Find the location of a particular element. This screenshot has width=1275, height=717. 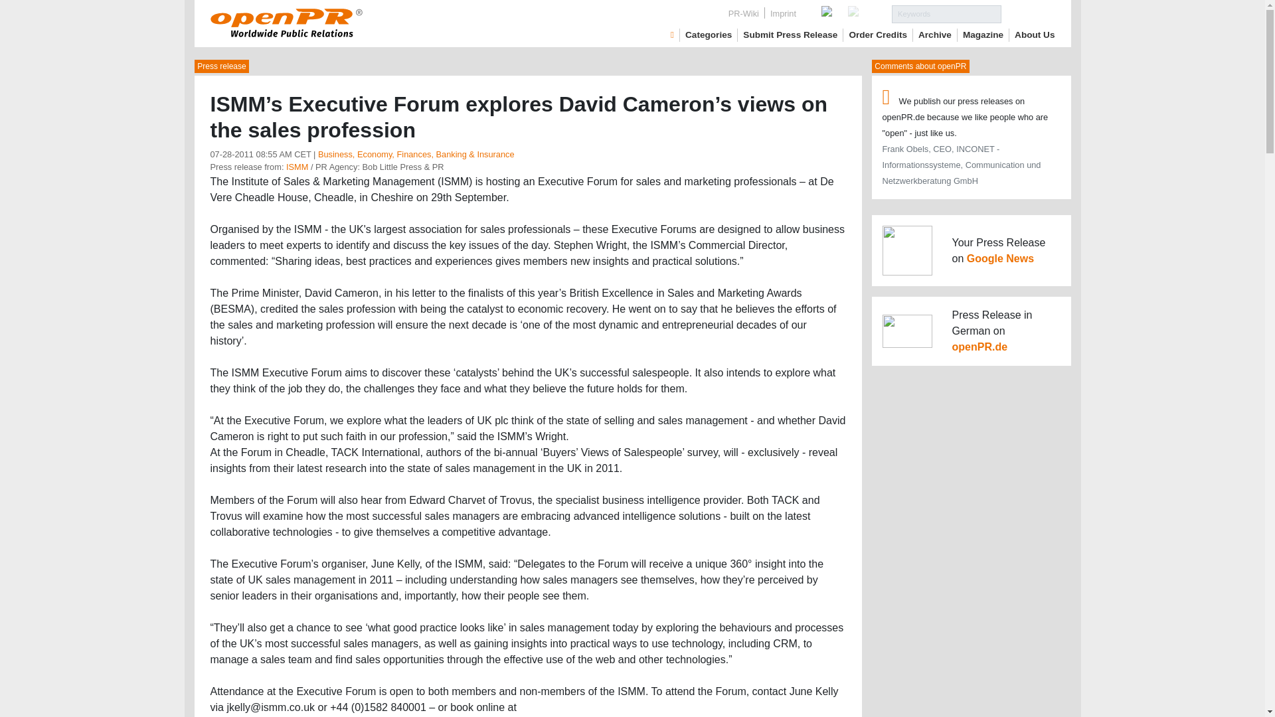

ISMM is located at coordinates (297, 167).